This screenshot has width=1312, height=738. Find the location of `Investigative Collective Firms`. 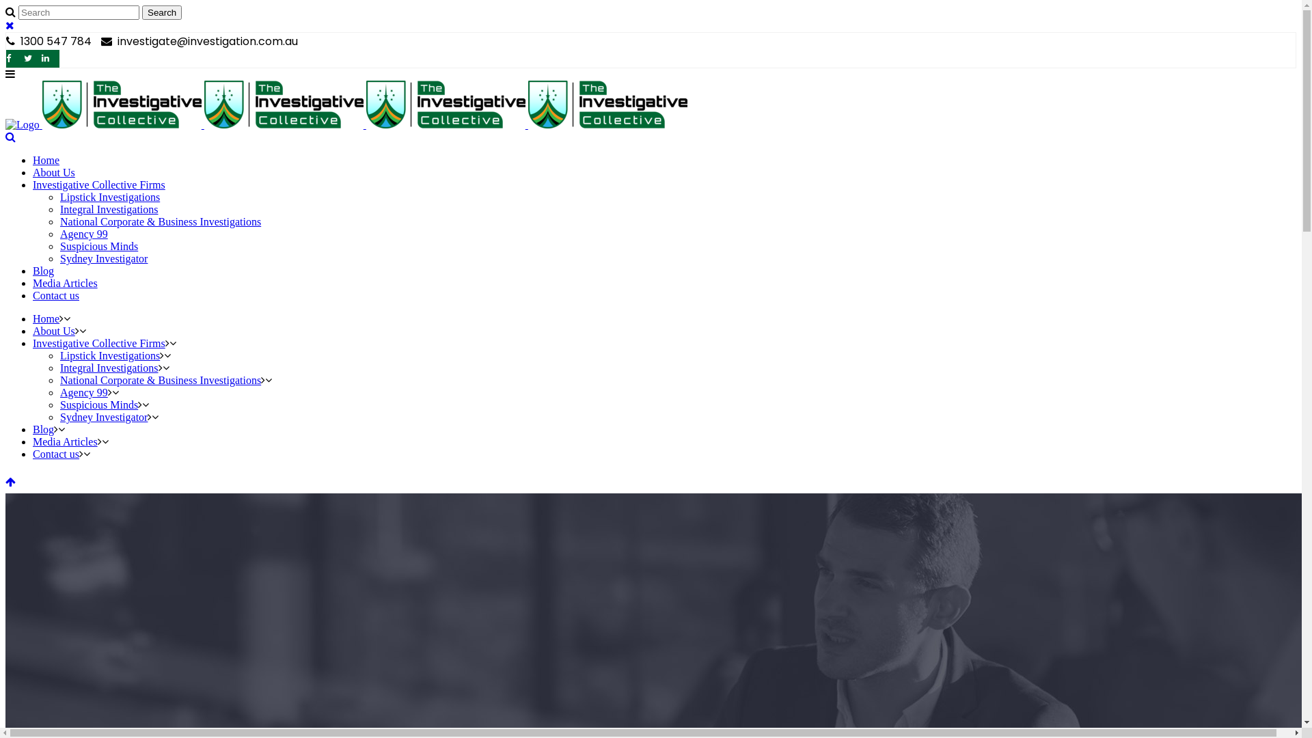

Investigative Collective Firms is located at coordinates (99, 343).